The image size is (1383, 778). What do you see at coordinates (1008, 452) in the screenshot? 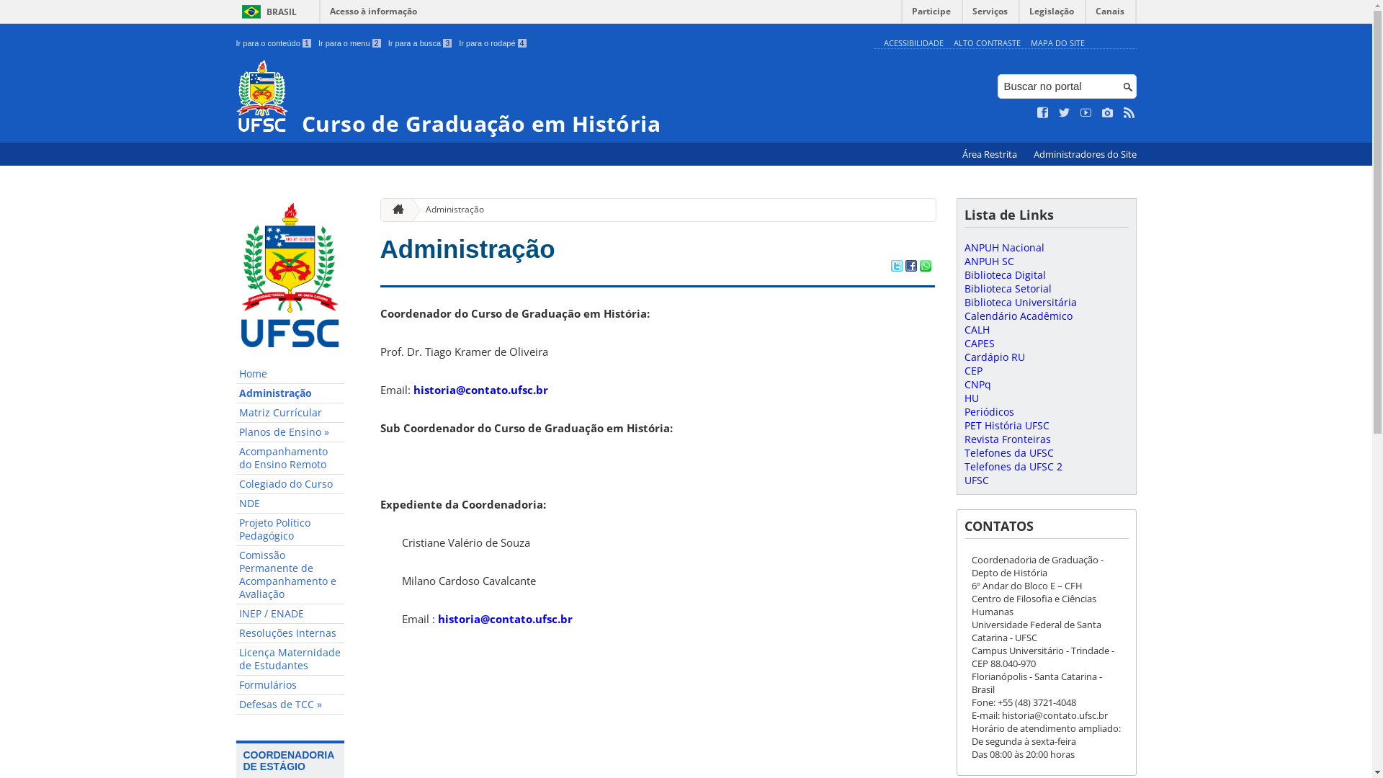
I see `Telefones da UFSC` at bounding box center [1008, 452].